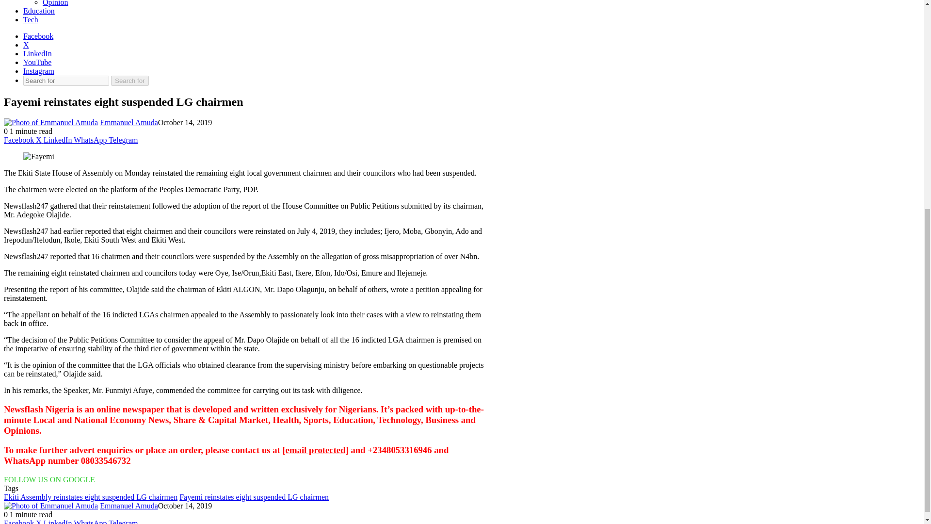 This screenshot has width=931, height=524. Describe the element at coordinates (38, 36) in the screenshot. I see `Facebook` at that location.